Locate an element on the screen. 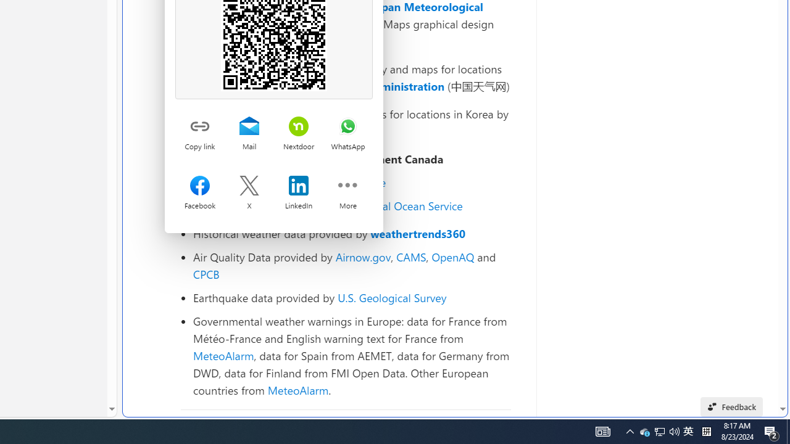 Image resolution: width=790 pixels, height=444 pixels. U.S. Geological Survey is located at coordinates (392, 297).